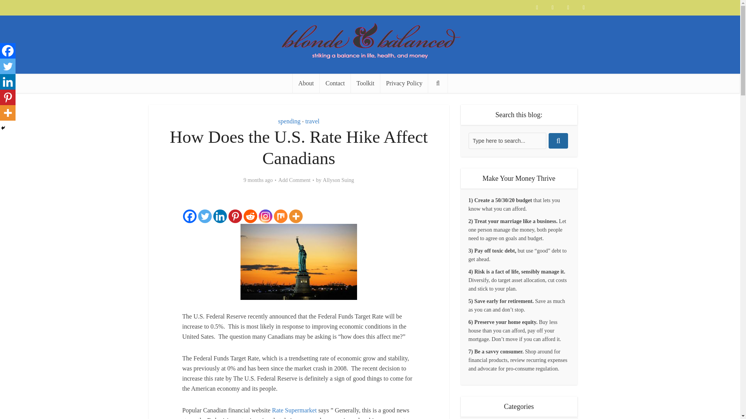  I want to click on Twitter, so click(205, 216).